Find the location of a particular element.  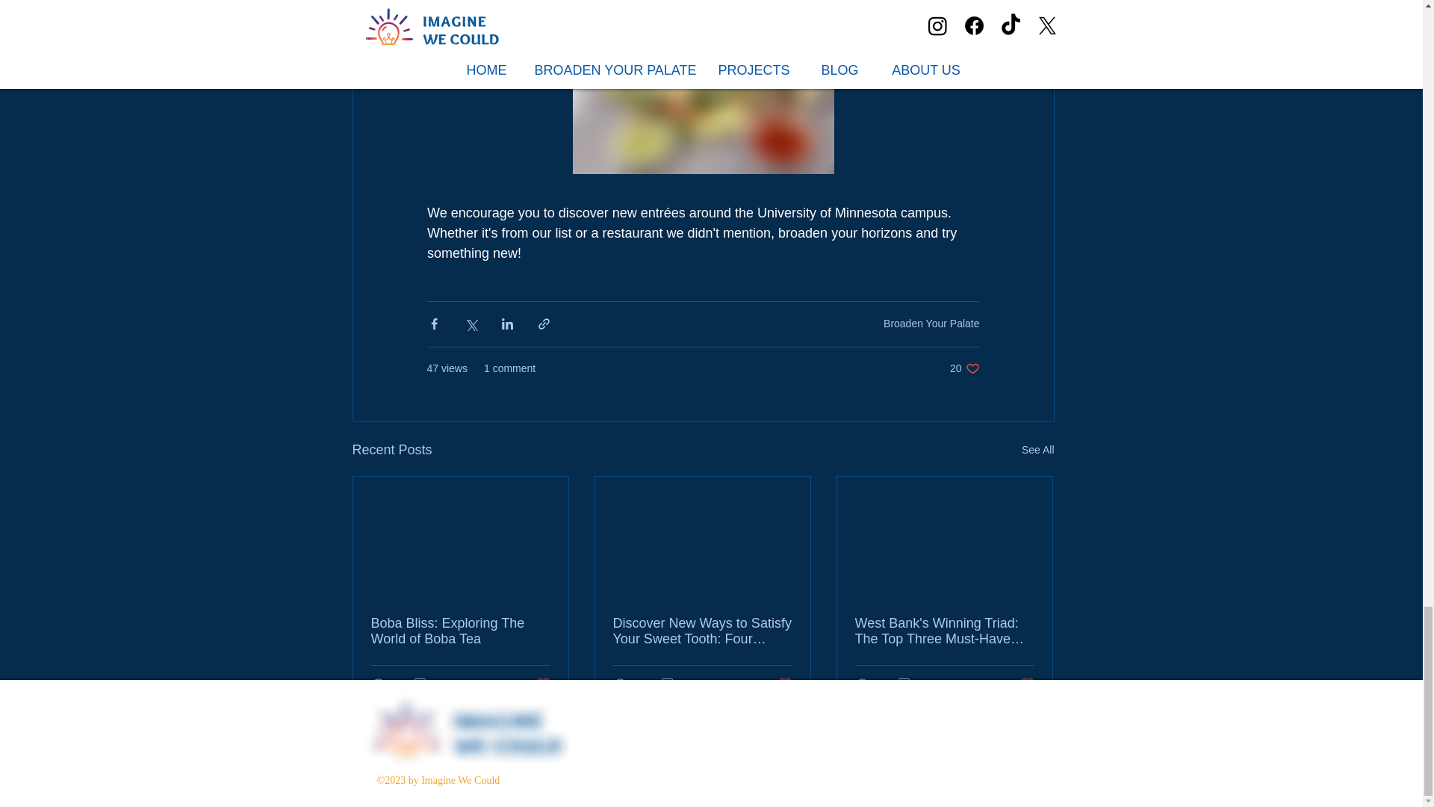

1 is located at coordinates (672, 683).